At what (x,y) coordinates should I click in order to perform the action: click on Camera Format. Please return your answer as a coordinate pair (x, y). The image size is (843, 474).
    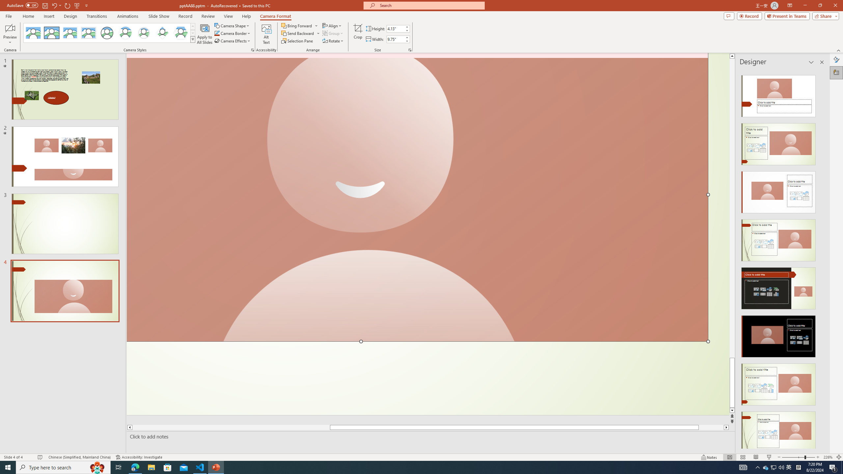
    Looking at the image, I should click on (276, 16).